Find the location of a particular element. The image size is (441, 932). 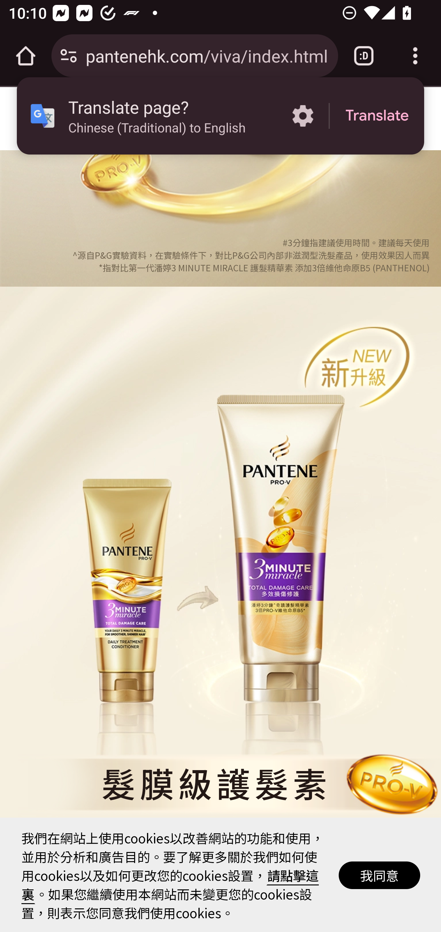

請點擊這裏 is located at coordinates (170, 885).